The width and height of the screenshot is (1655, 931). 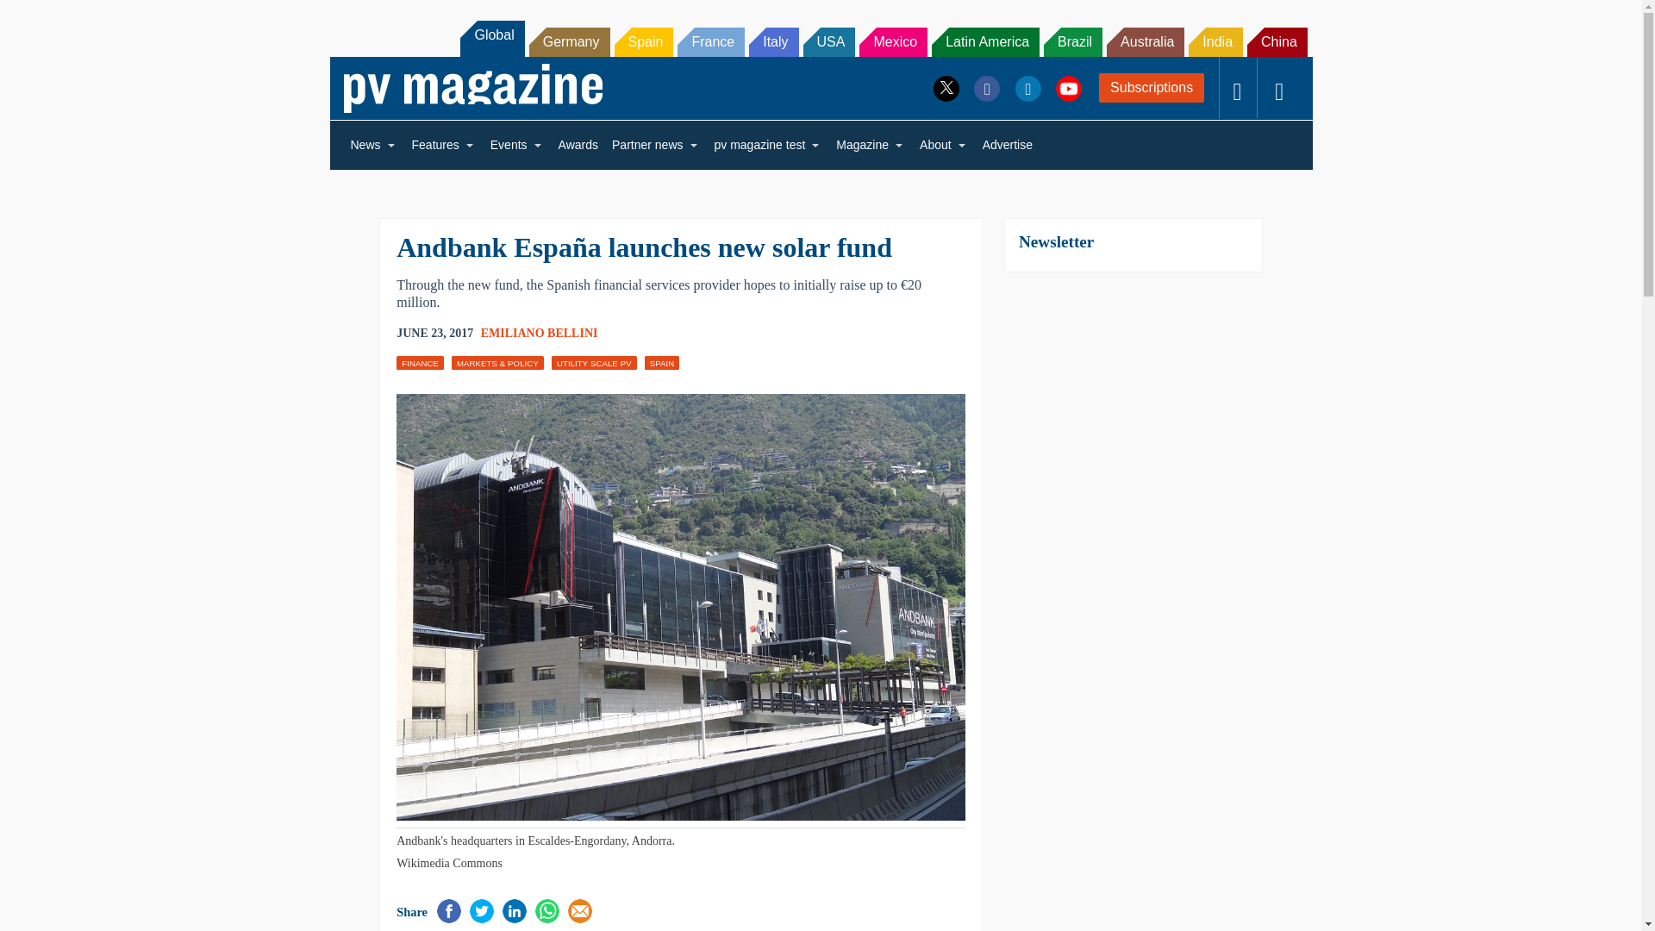 I want to click on Global, so click(x=491, y=38).